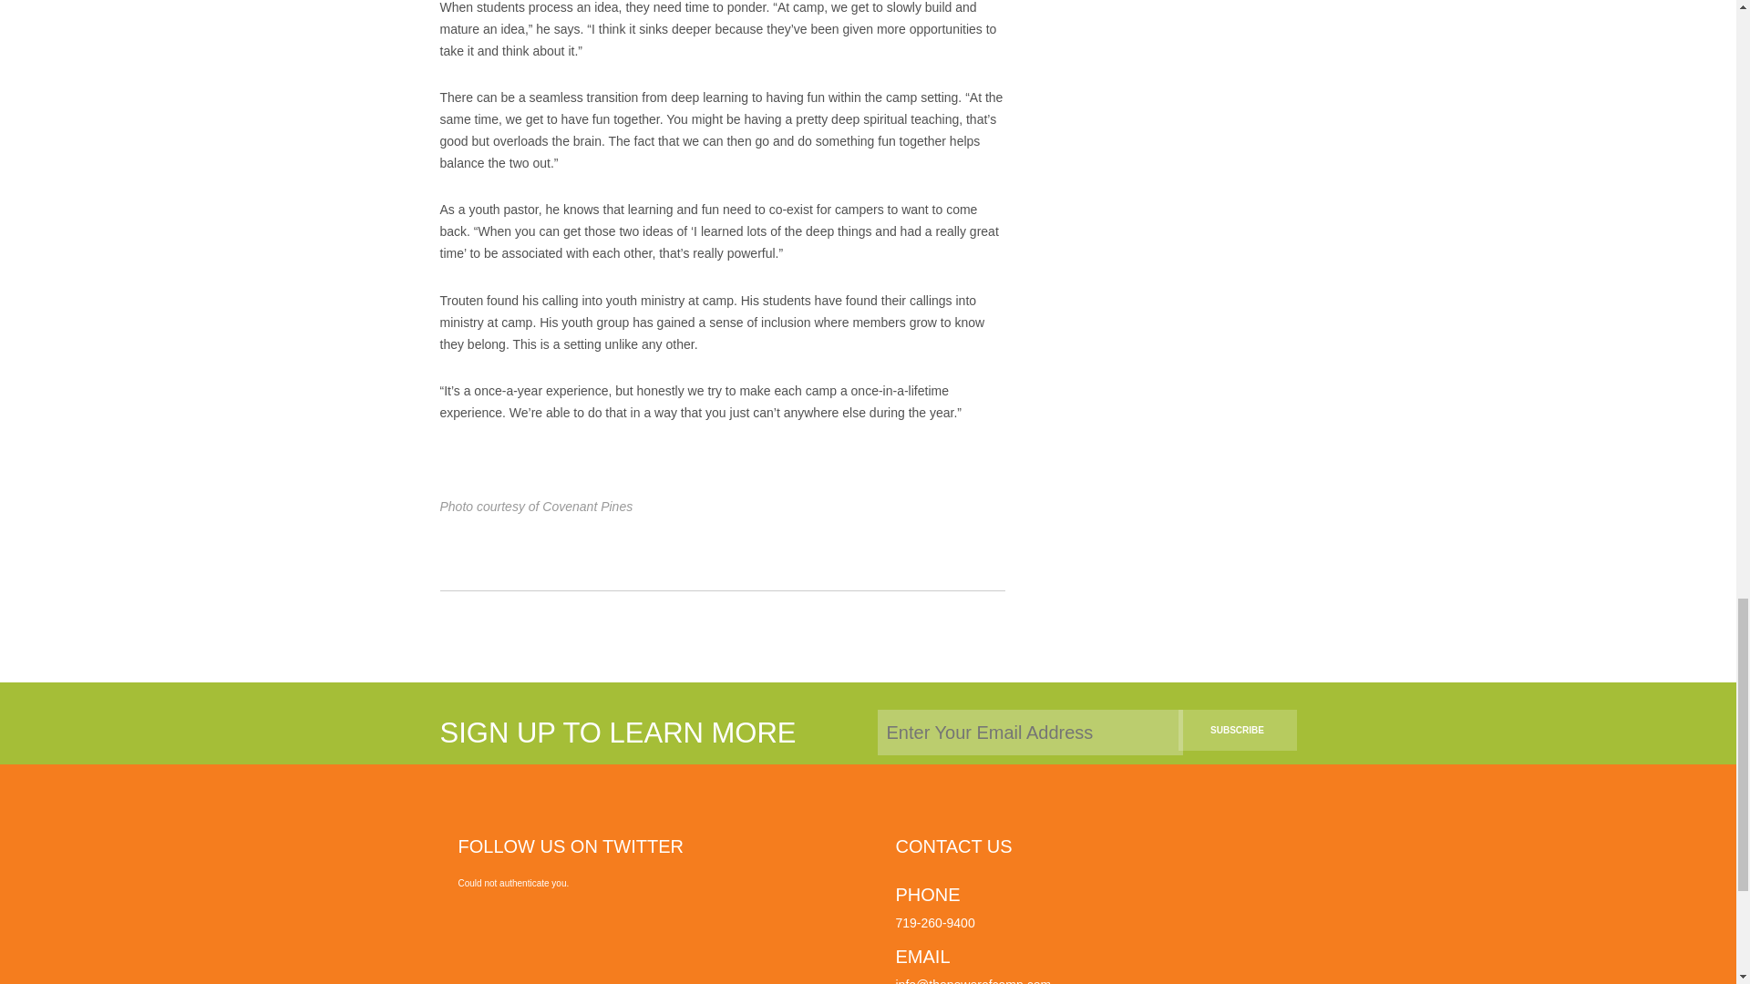 The image size is (1750, 984). What do you see at coordinates (1237, 730) in the screenshot?
I see `Subscribe` at bounding box center [1237, 730].